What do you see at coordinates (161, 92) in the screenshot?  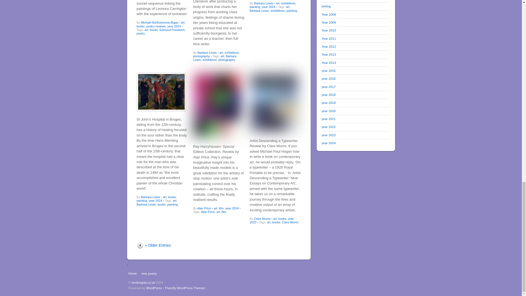 I see `HansMemling` at bounding box center [161, 92].